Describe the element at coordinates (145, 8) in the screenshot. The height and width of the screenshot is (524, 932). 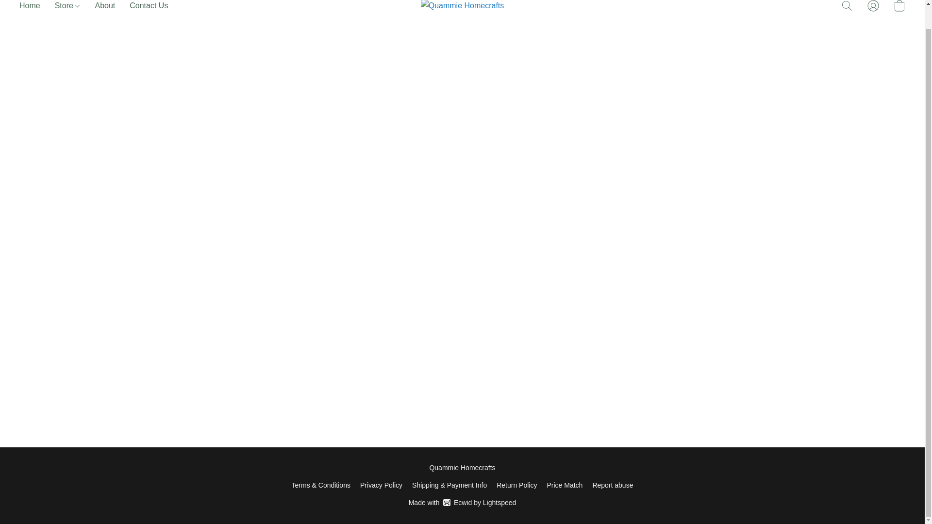
I see `Contact Us` at that location.